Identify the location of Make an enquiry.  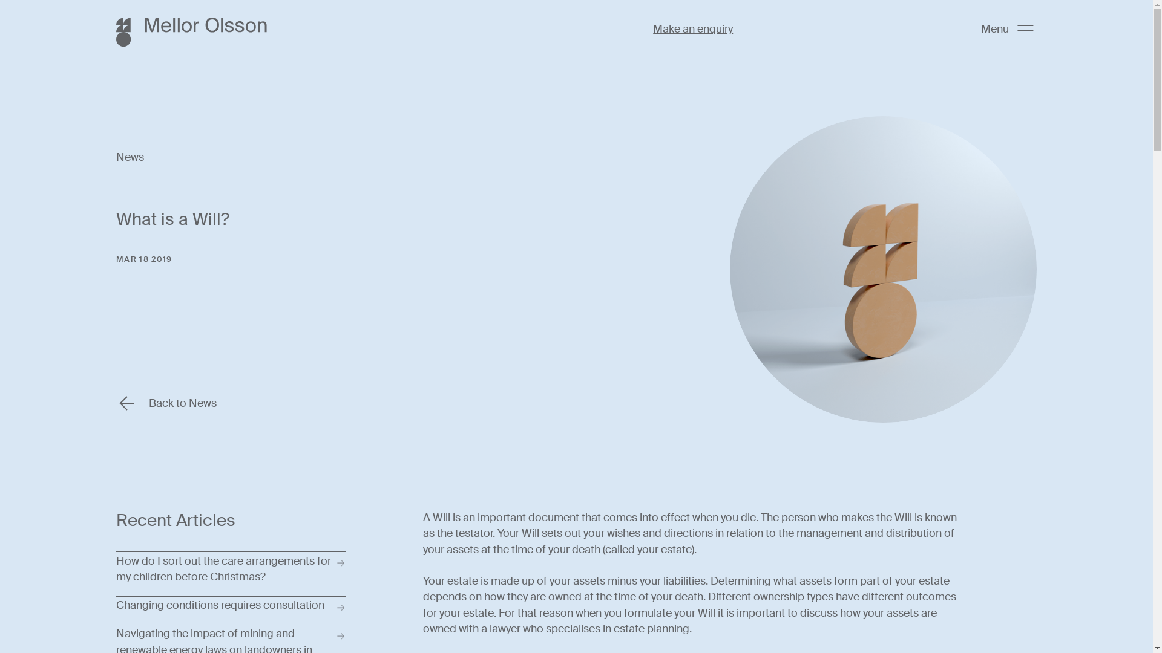
(693, 29).